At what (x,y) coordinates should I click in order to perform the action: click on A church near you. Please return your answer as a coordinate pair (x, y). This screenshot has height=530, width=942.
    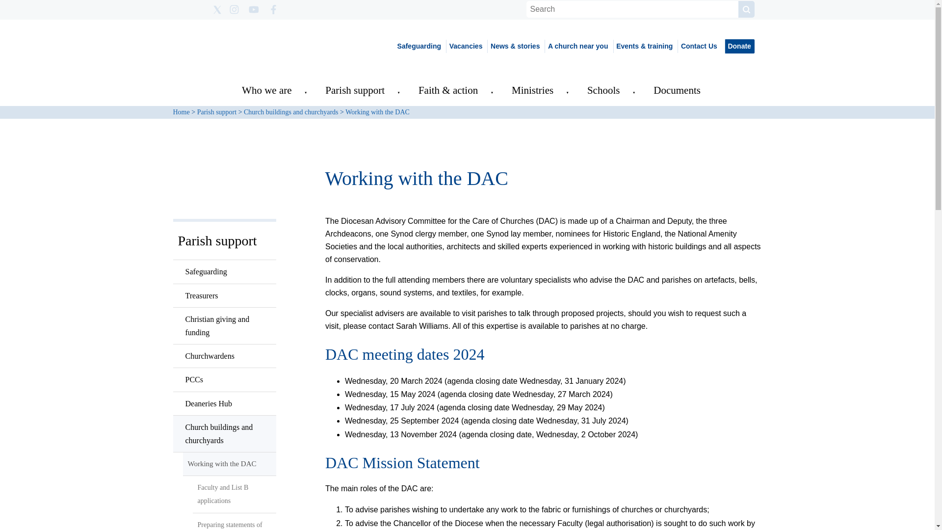
    Looking at the image, I should click on (577, 46).